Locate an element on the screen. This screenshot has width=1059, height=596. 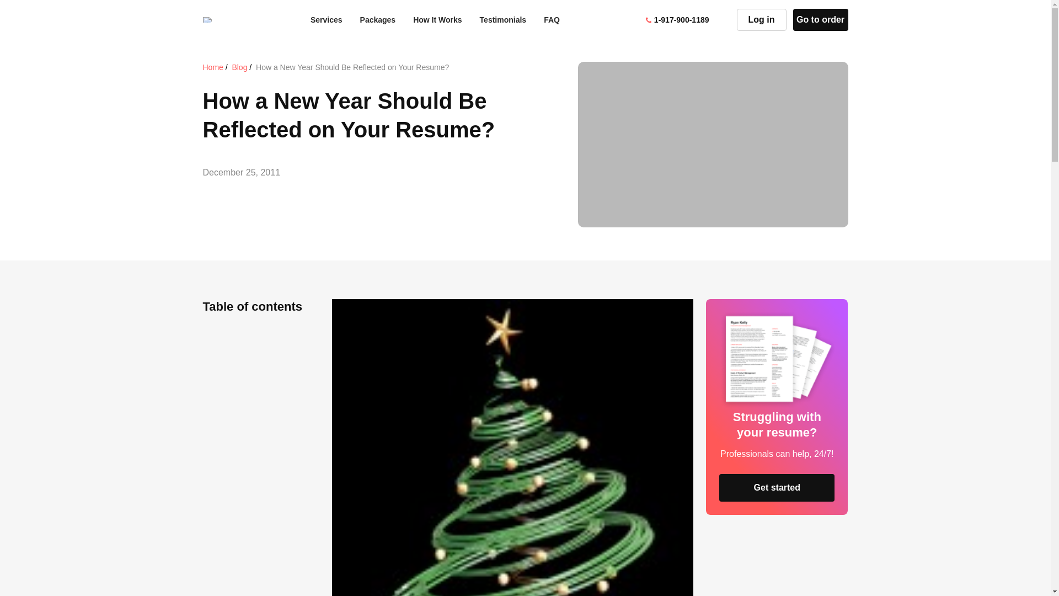
Services is located at coordinates (326, 20).